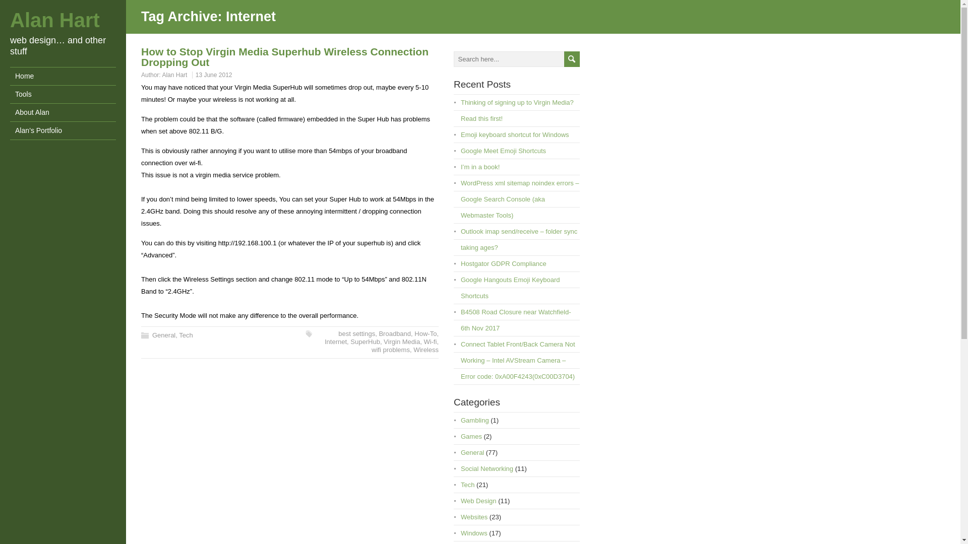 The width and height of the screenshot is (968, 544). Describe the element at coordinates (510, 288) in the screenshot. I see `Google Hangouts Emoji Keyboard Shortcuts` at that location.